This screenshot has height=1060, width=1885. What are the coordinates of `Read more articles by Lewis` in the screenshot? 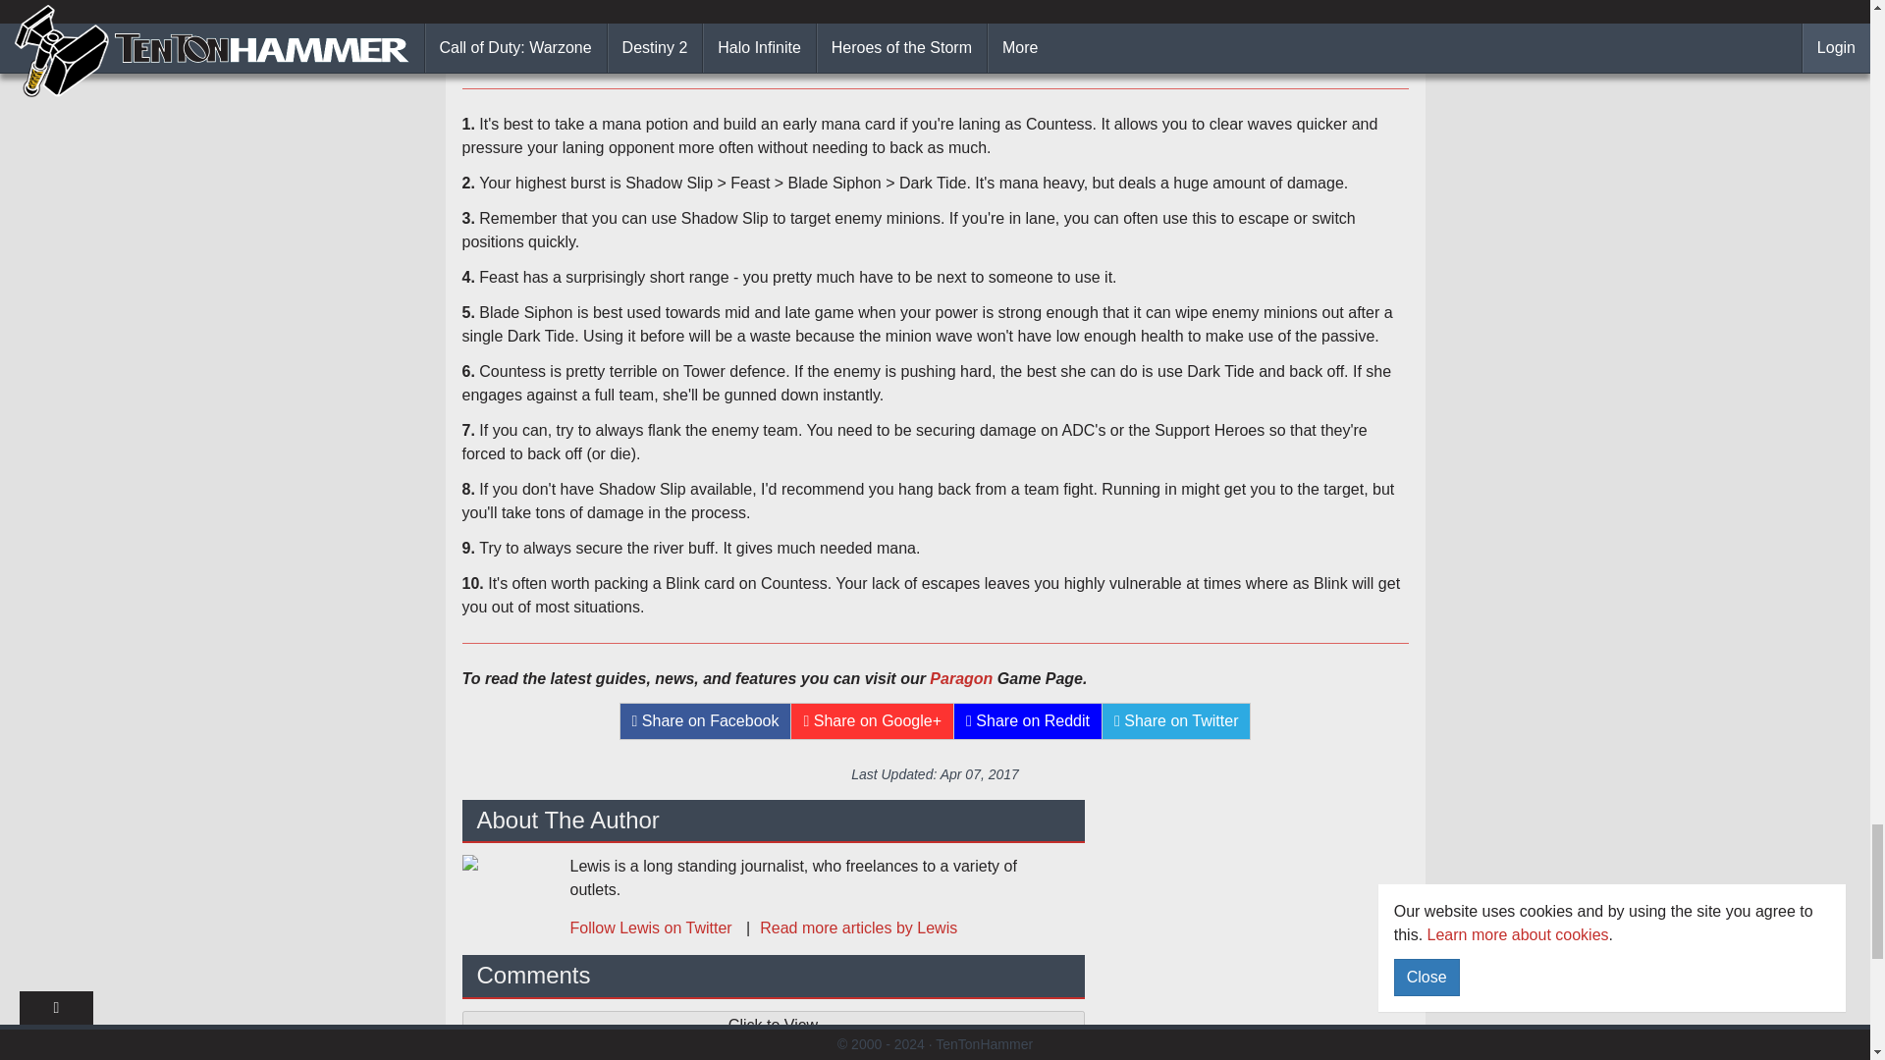 It's located at (846, 927).